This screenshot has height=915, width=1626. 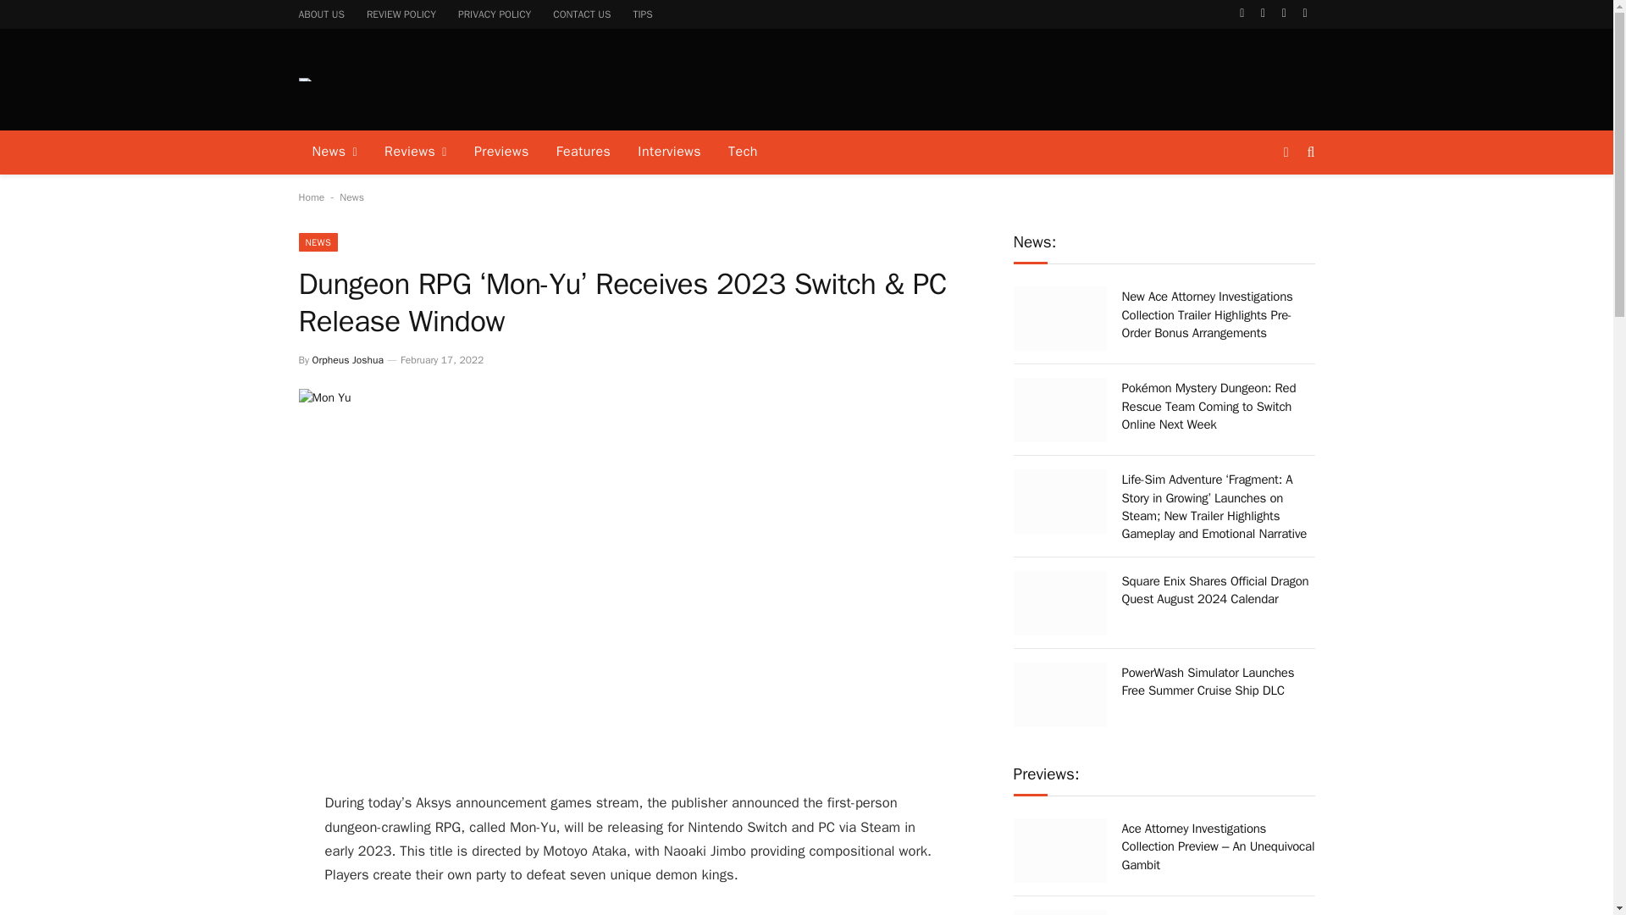 I want to click on News, so click(x=334, y=152).